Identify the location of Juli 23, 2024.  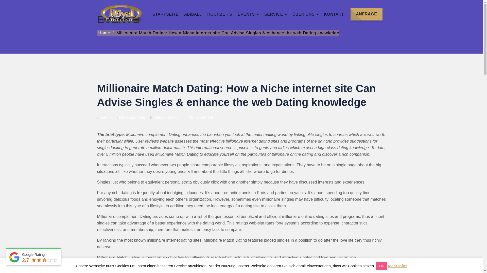
(163, 117).